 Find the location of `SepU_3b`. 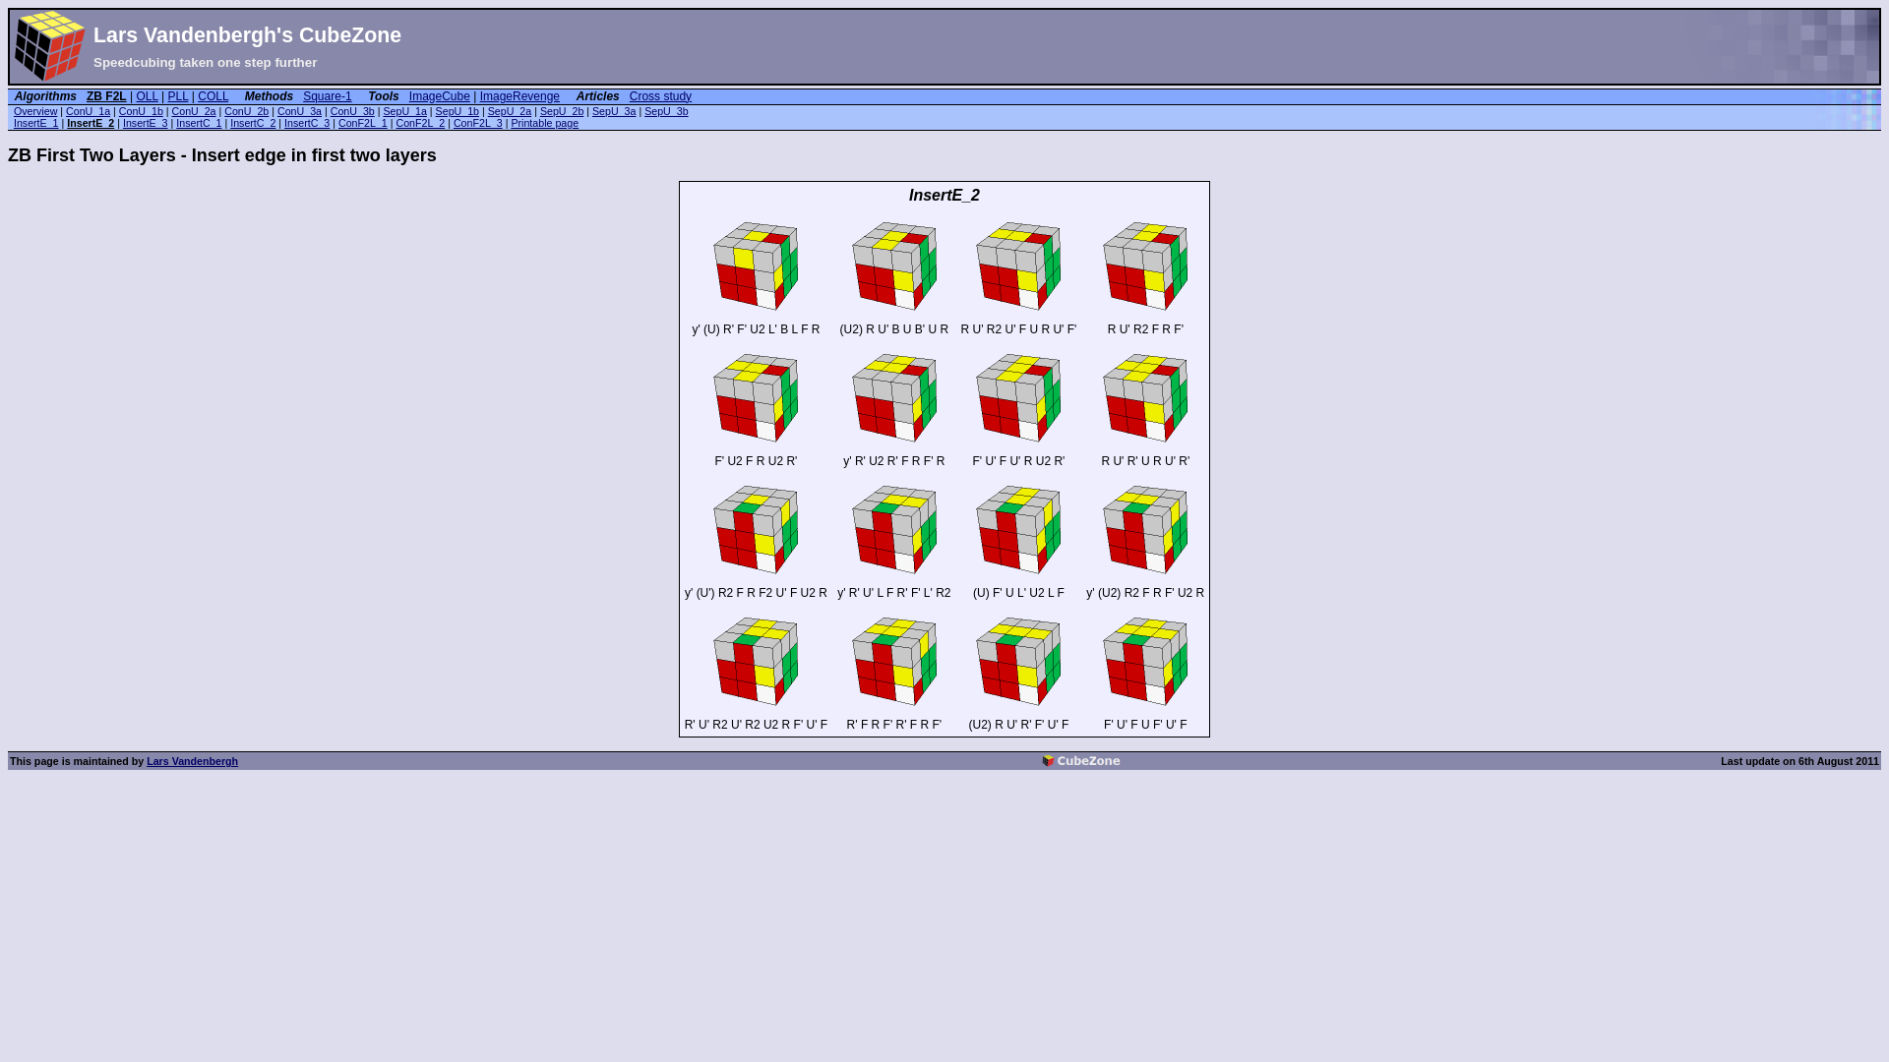

SepU_3b is located at coordinates (666, 111).